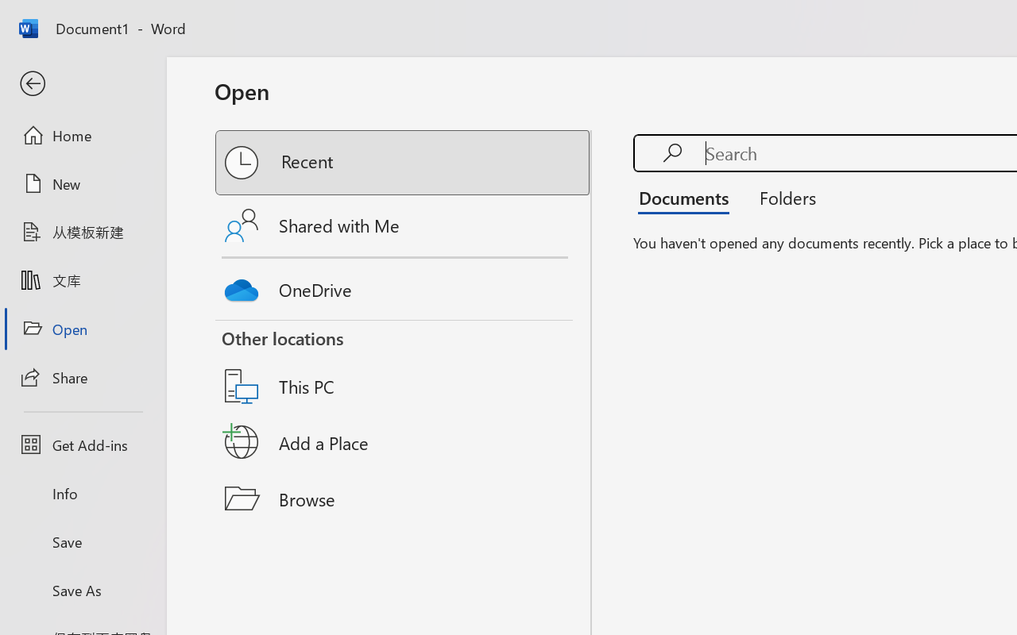 The image size is (1017, 635). I want to click on Save As, so click(83, 590).